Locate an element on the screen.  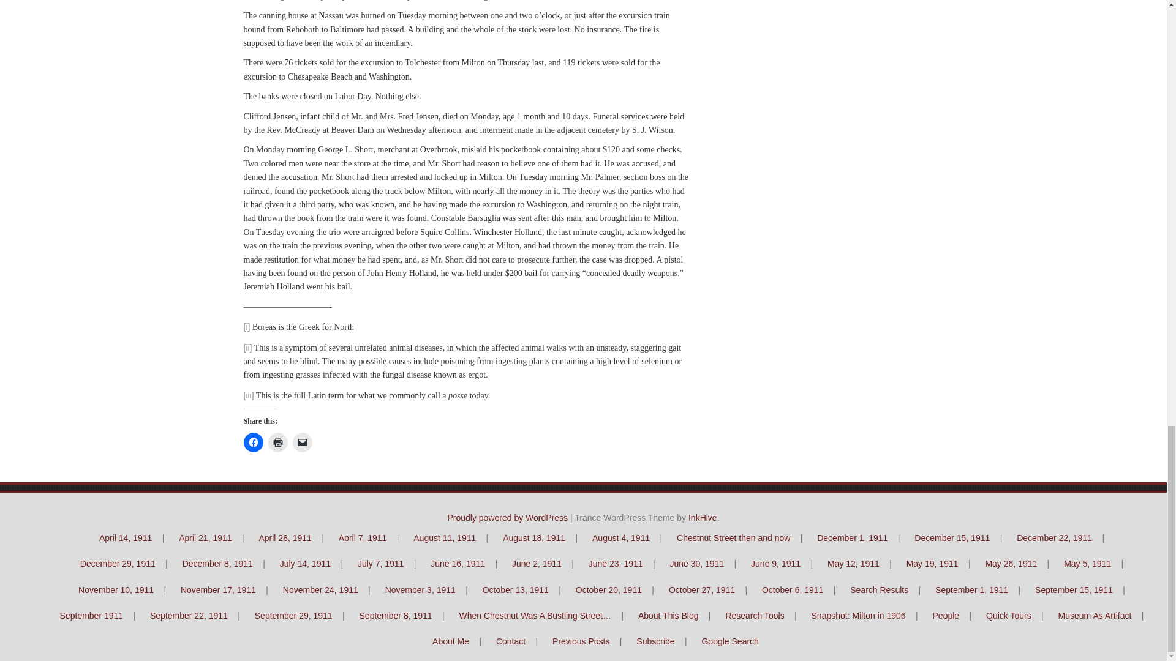
Click to email a link to a friend is located at coordinates (303, 442).